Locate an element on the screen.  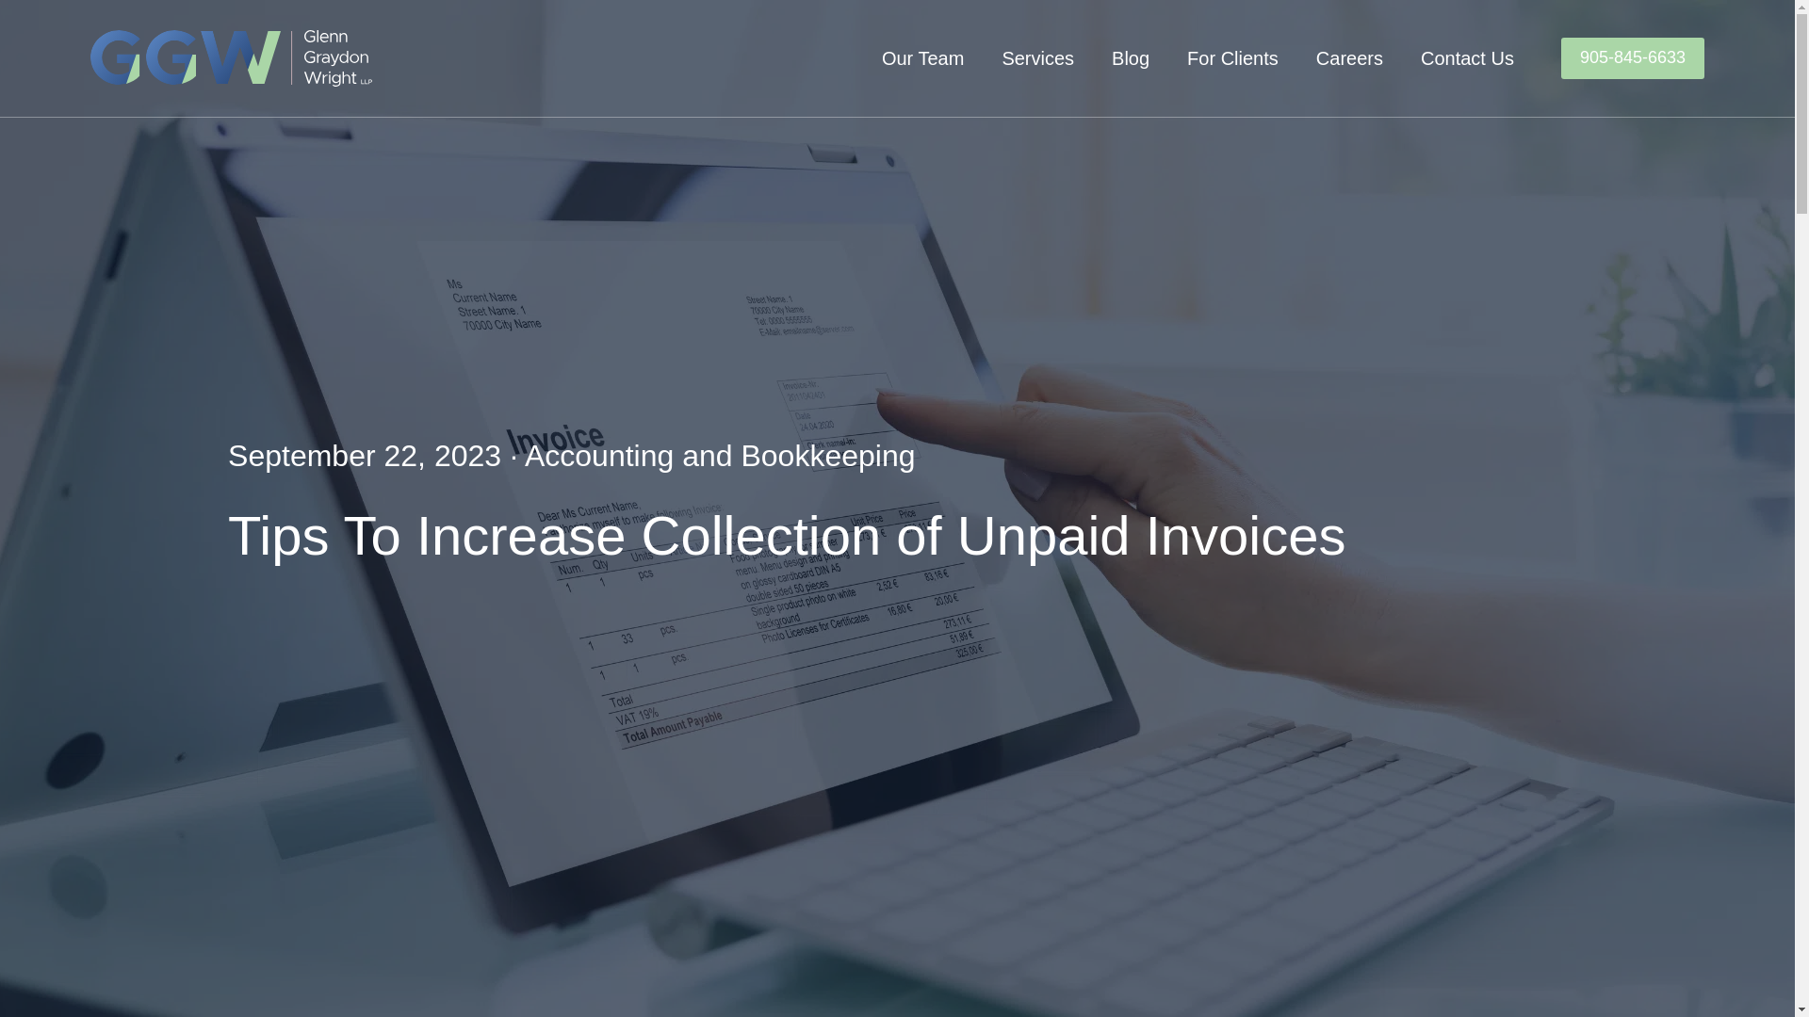
Our Team is located at coordinates (923, 58).